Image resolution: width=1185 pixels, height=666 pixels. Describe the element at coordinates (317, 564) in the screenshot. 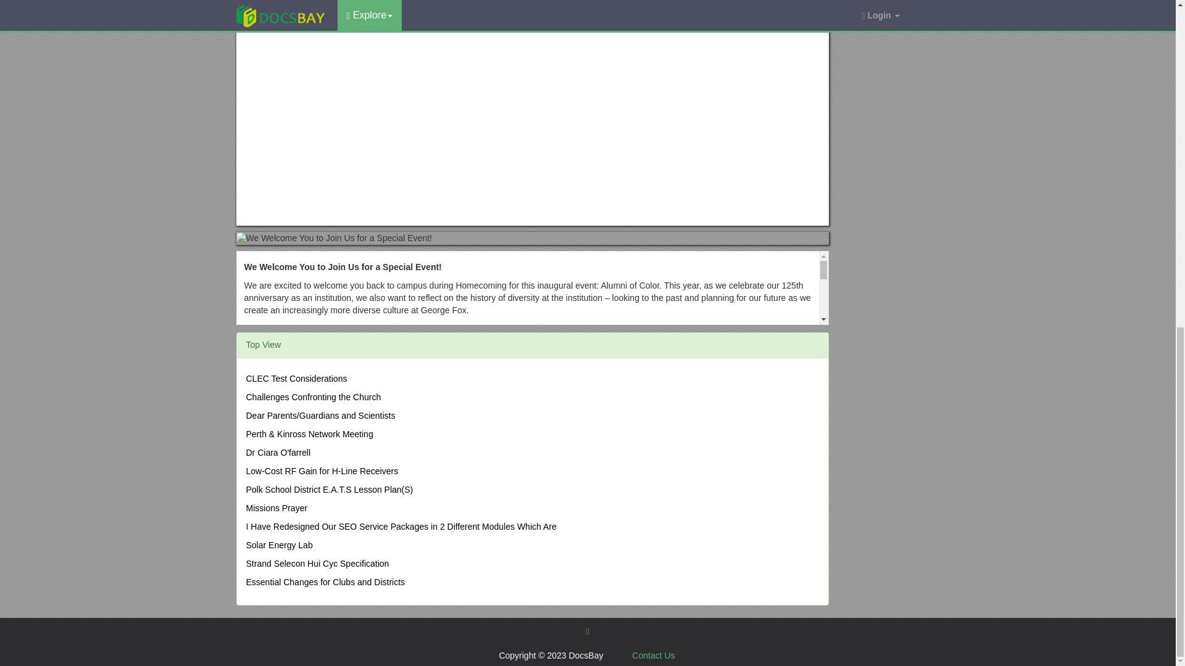

I see `Strand Selecon Hui Cyc Specification` at that location.